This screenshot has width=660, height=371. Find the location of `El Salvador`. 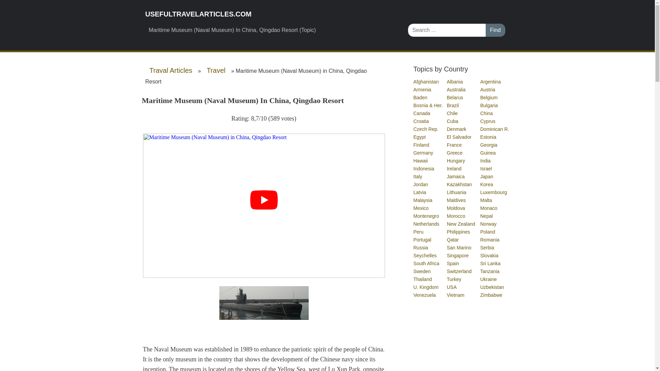

El Salvador is located at coordinates (459, 137).